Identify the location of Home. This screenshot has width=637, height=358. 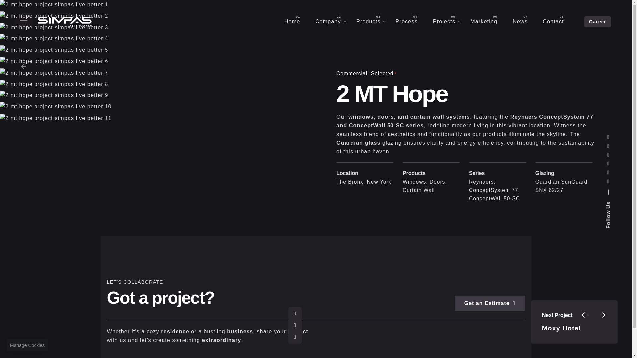
(292, 22).